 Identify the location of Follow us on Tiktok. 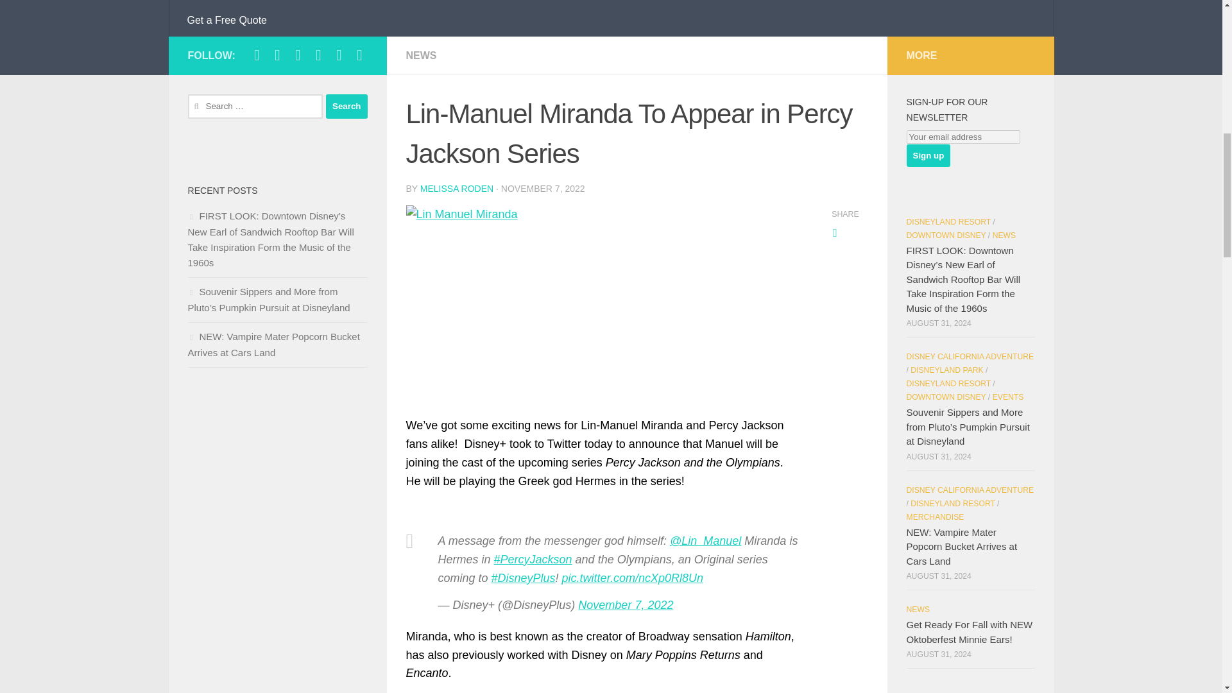
(318, 55).